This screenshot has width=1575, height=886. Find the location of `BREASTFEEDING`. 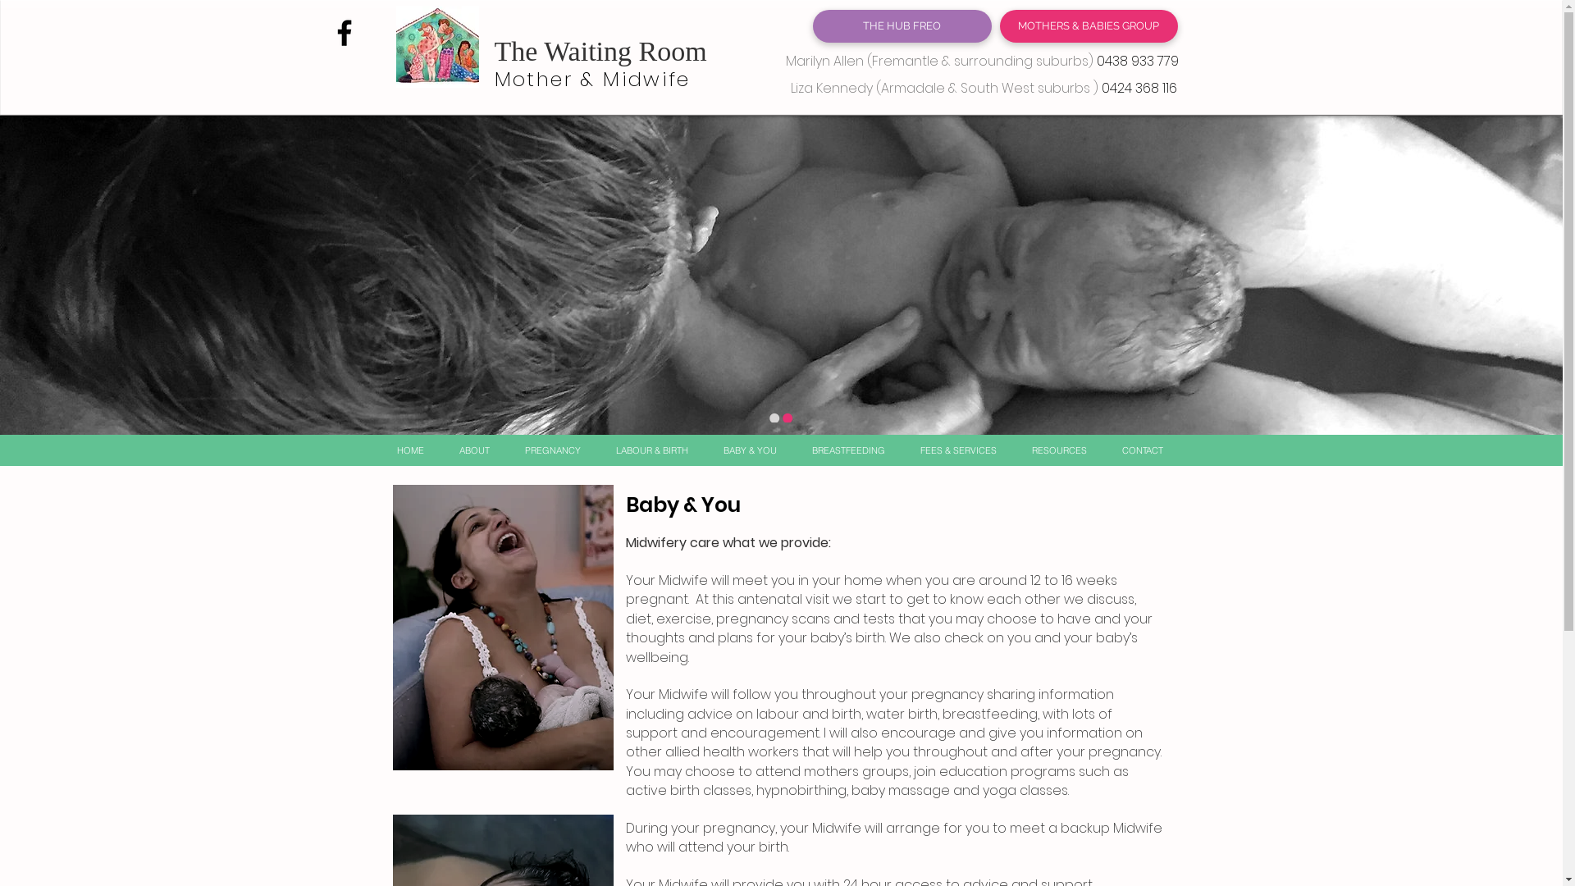

BREASTFEEDING is located at coordinates (848, 450).